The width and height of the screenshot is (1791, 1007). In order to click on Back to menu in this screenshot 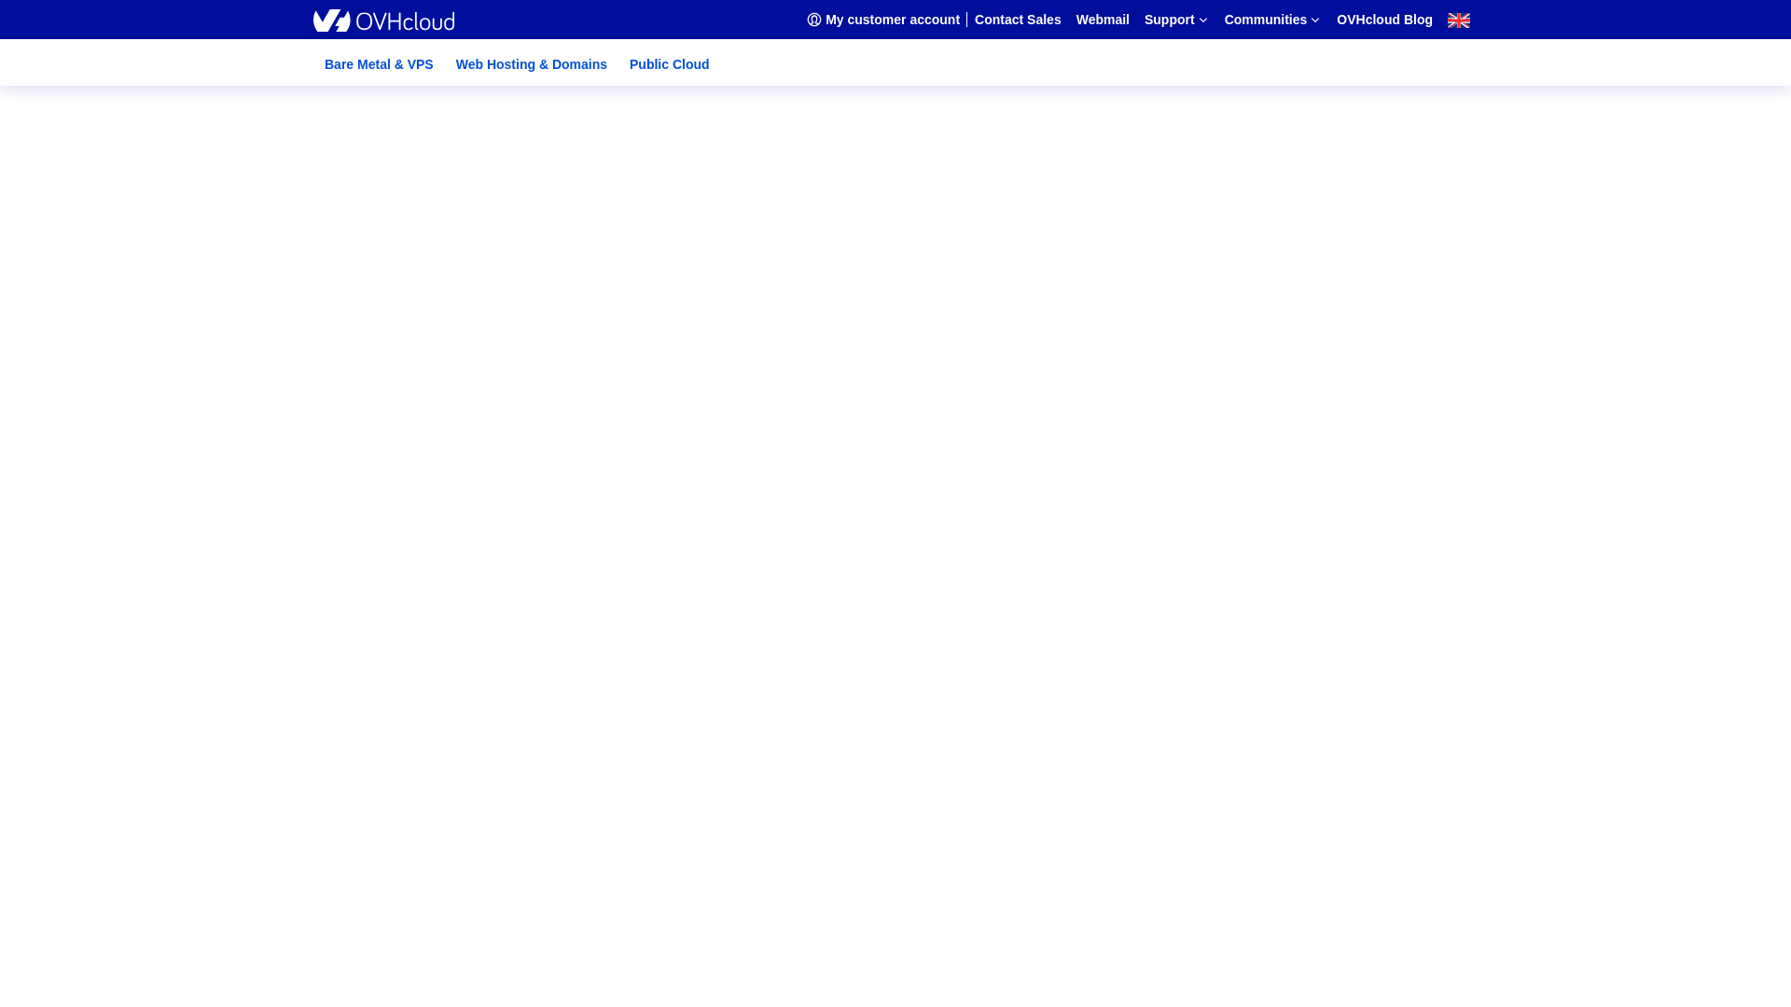, I will do `click(128, 364)`.